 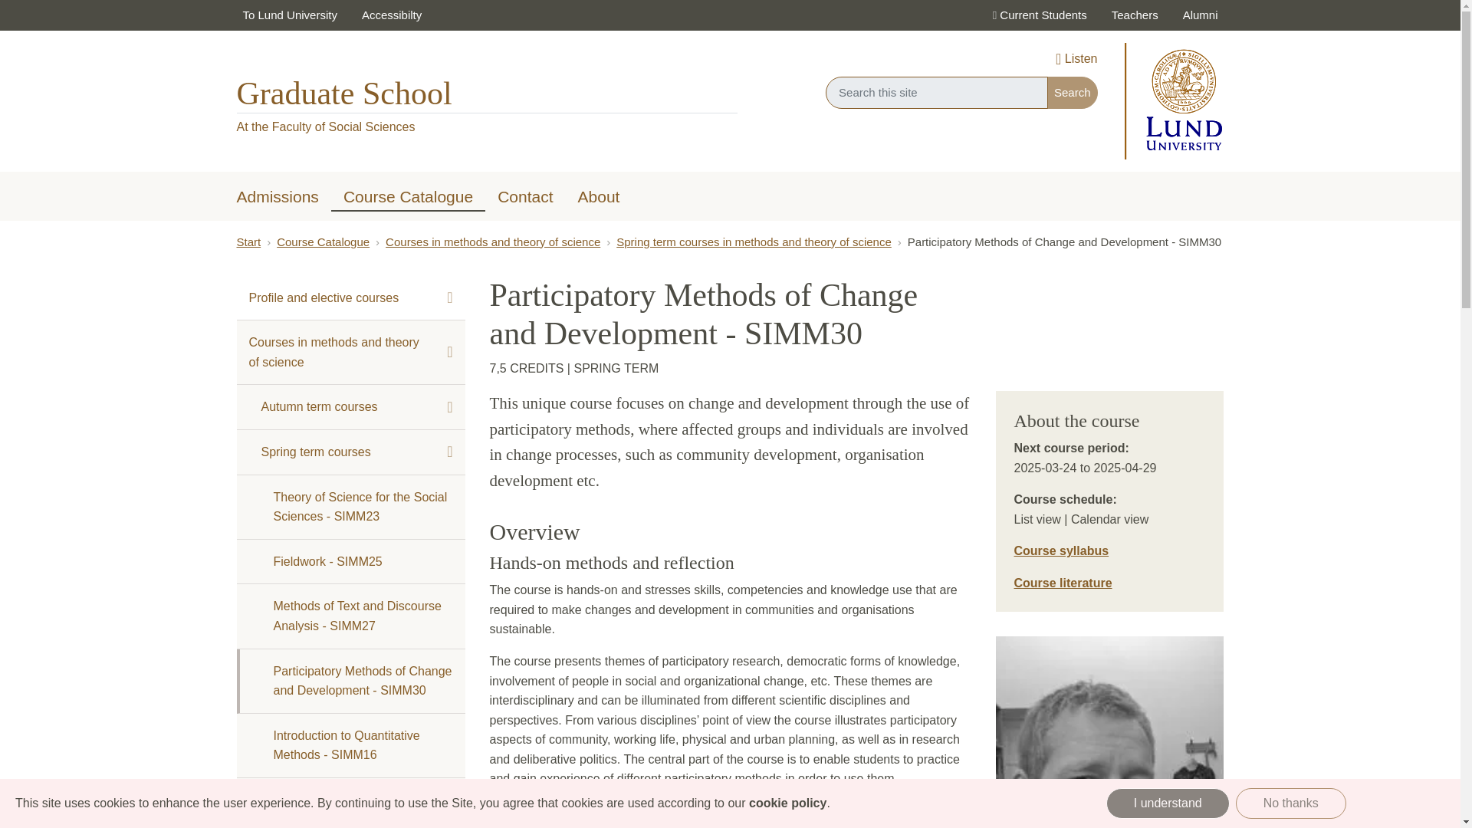 What do you see at coordinates (1168, 803) in the screenshot?
I see `I understand` at bounding box center [1168, 803].